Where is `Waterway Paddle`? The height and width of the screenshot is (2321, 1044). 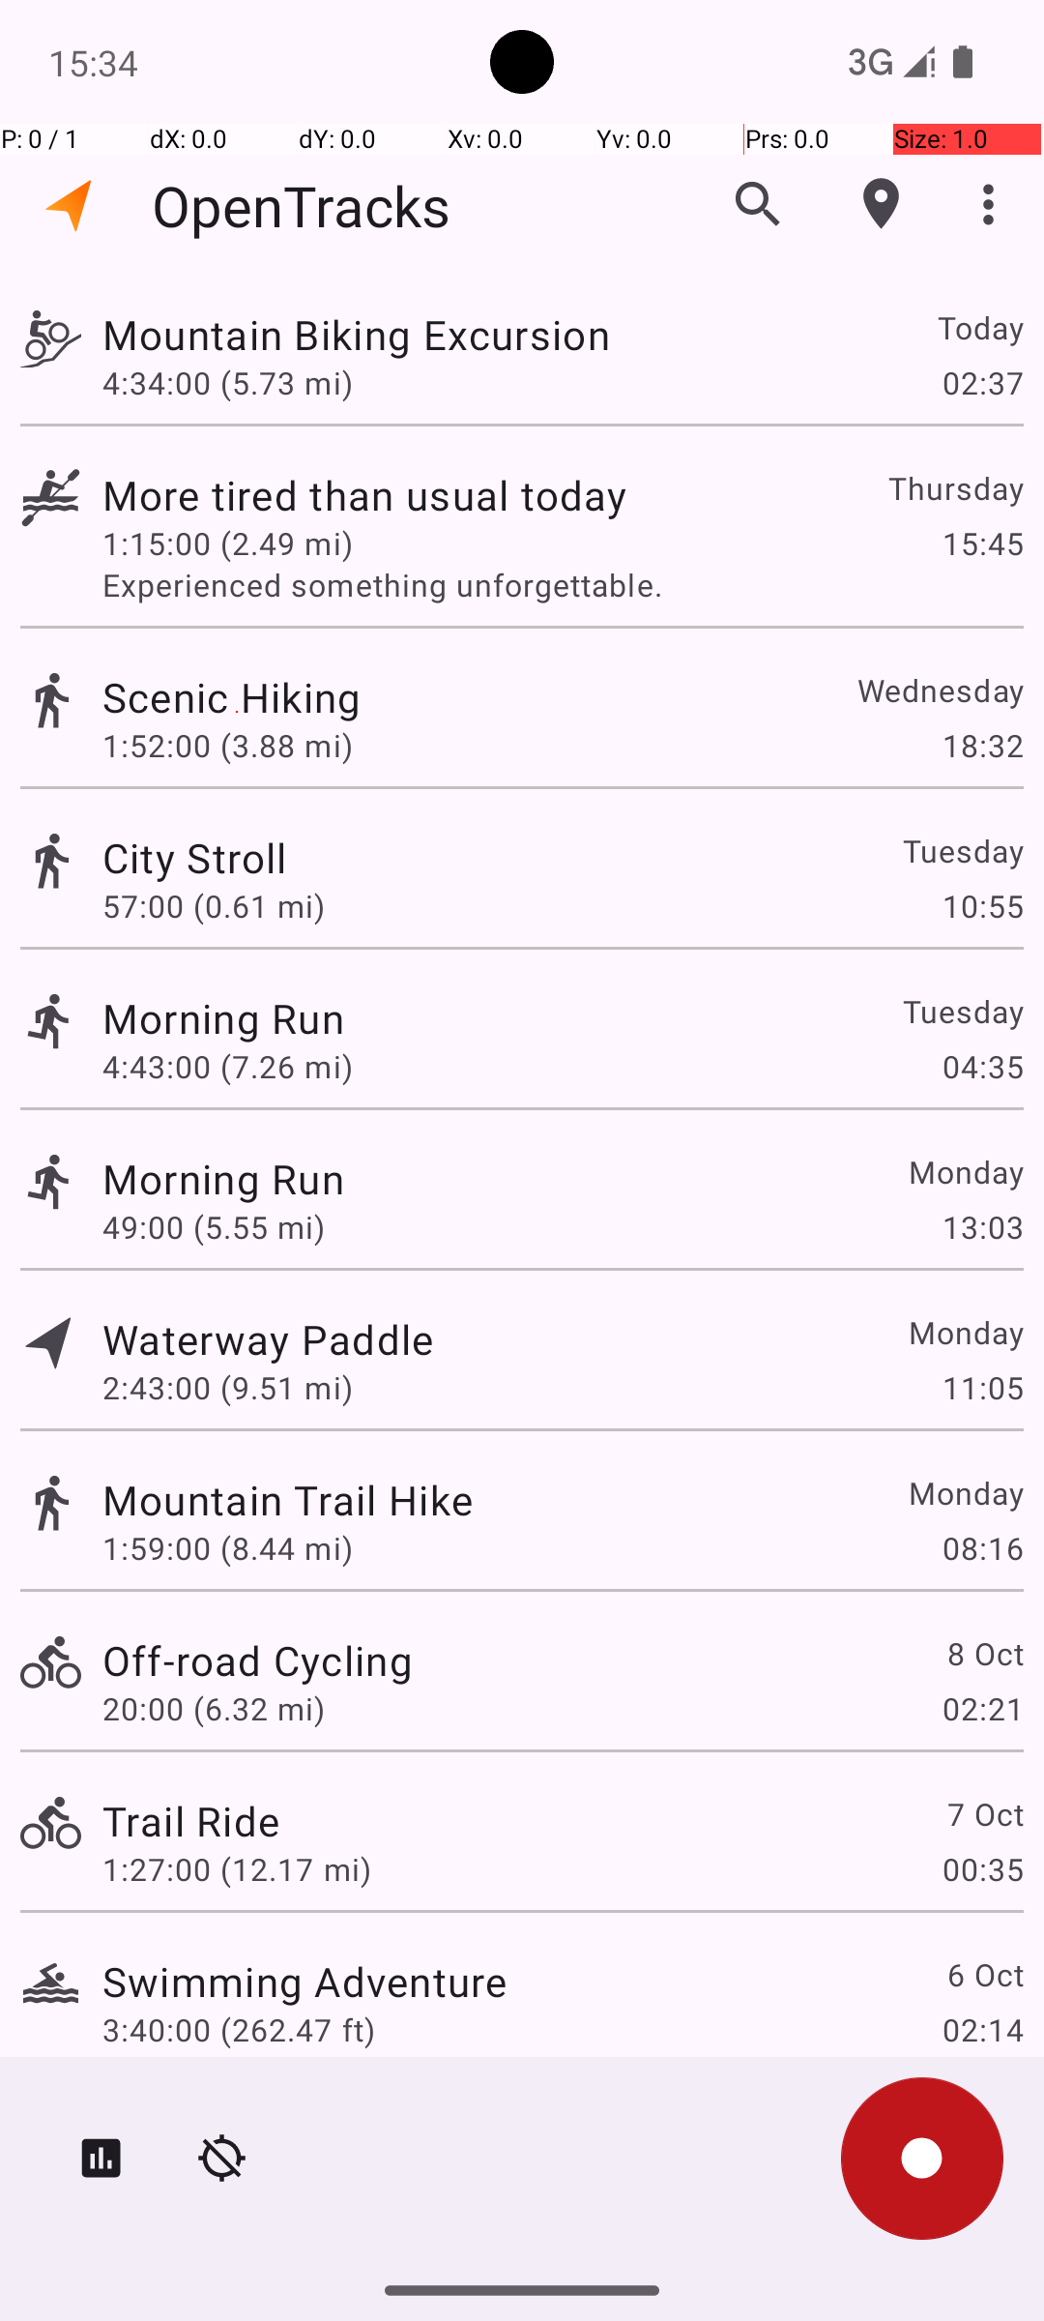 Waterway Paddle is located at coordinates (268, 1338).